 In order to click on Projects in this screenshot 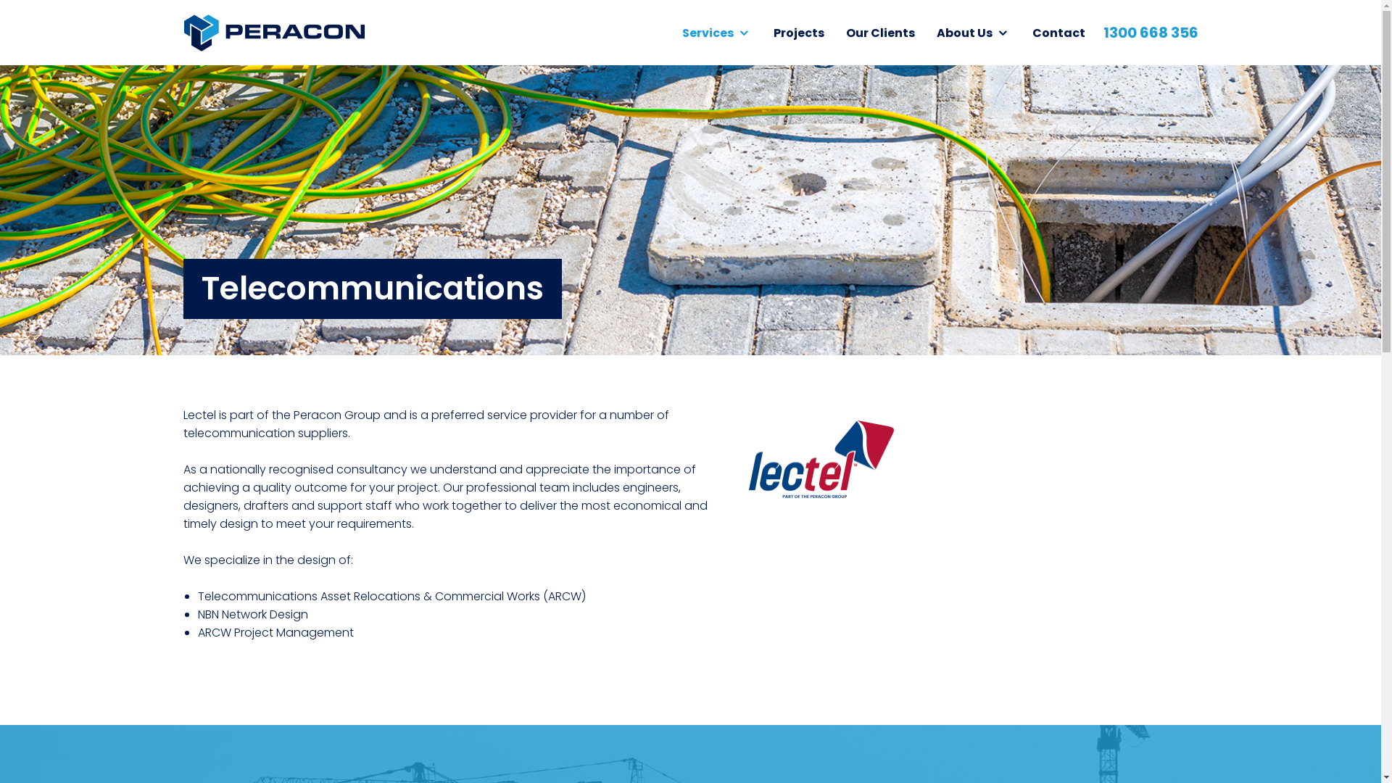, I will do `click(799, 32)`.